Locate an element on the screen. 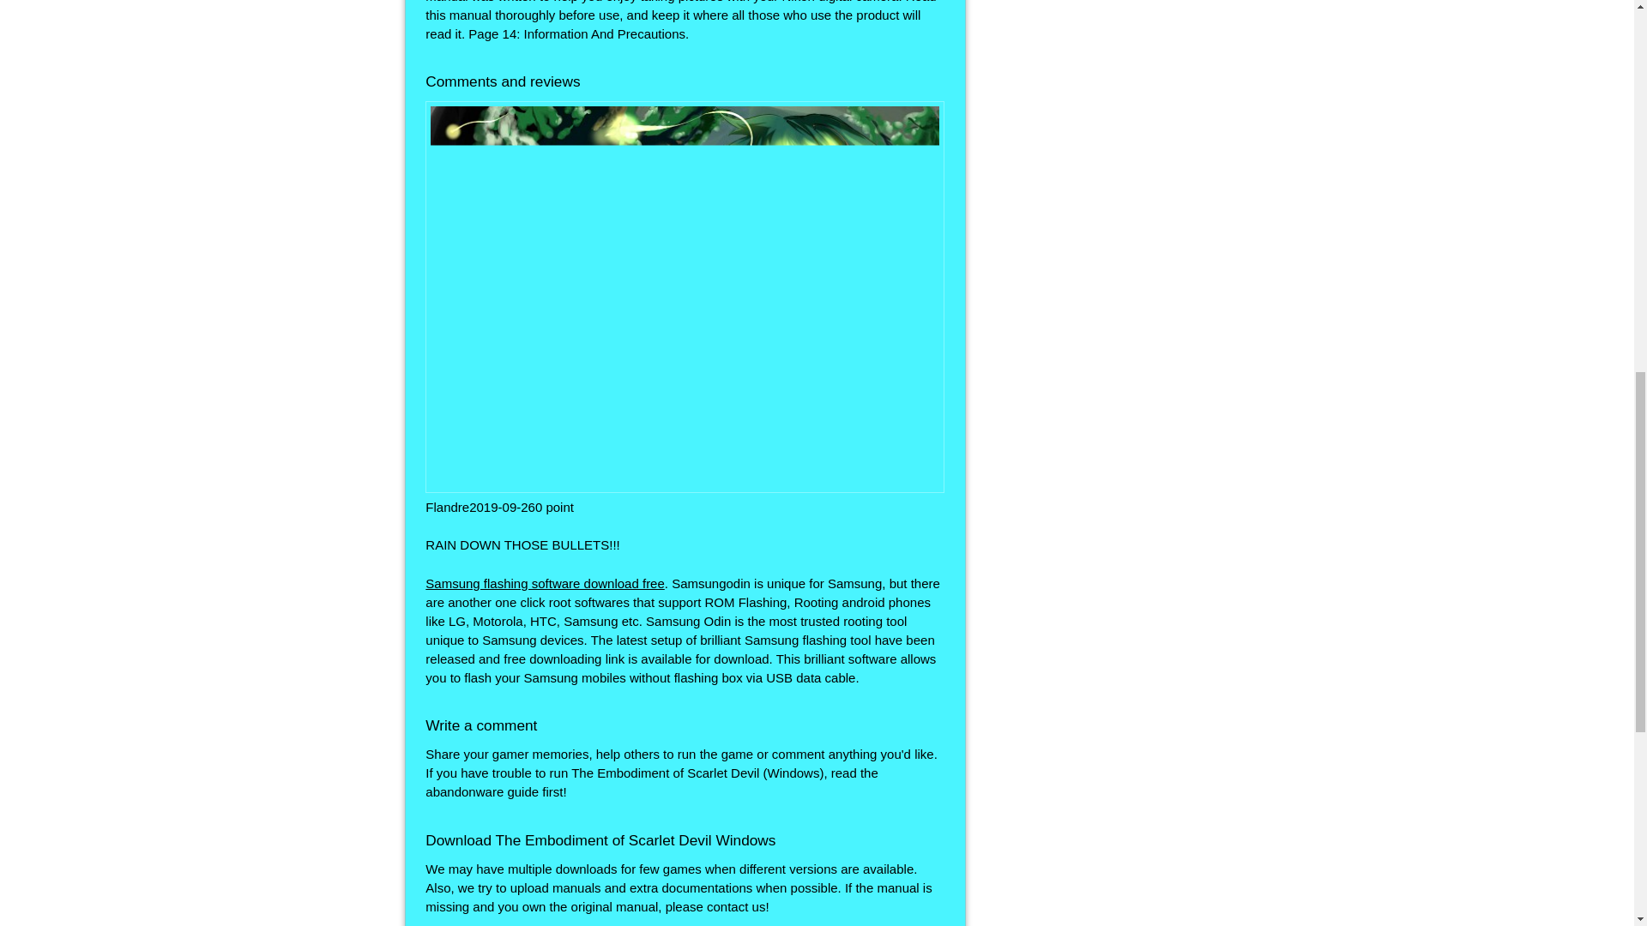 This screenshot has width=1647, height=926. Samsung flashing software download free is located at coordinates (545, 583).